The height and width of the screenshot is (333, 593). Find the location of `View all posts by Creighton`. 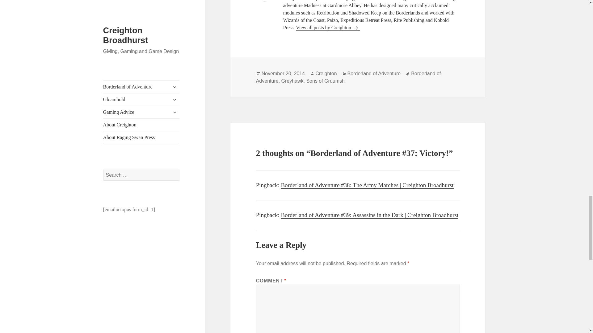

View all posts by Creighton is located at coordinates (328, 28).